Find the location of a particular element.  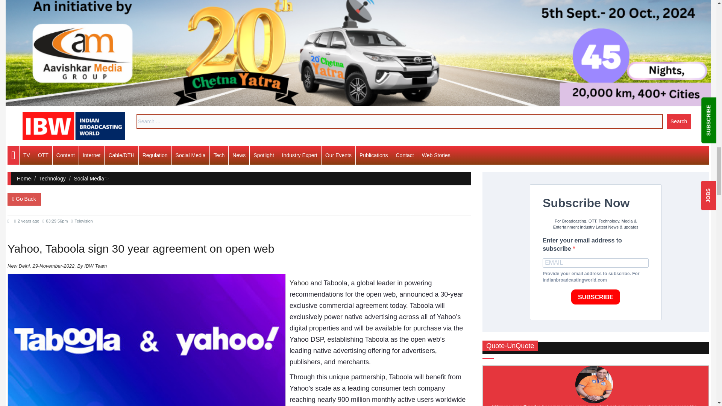

Content is located at coordinates (65, 155).